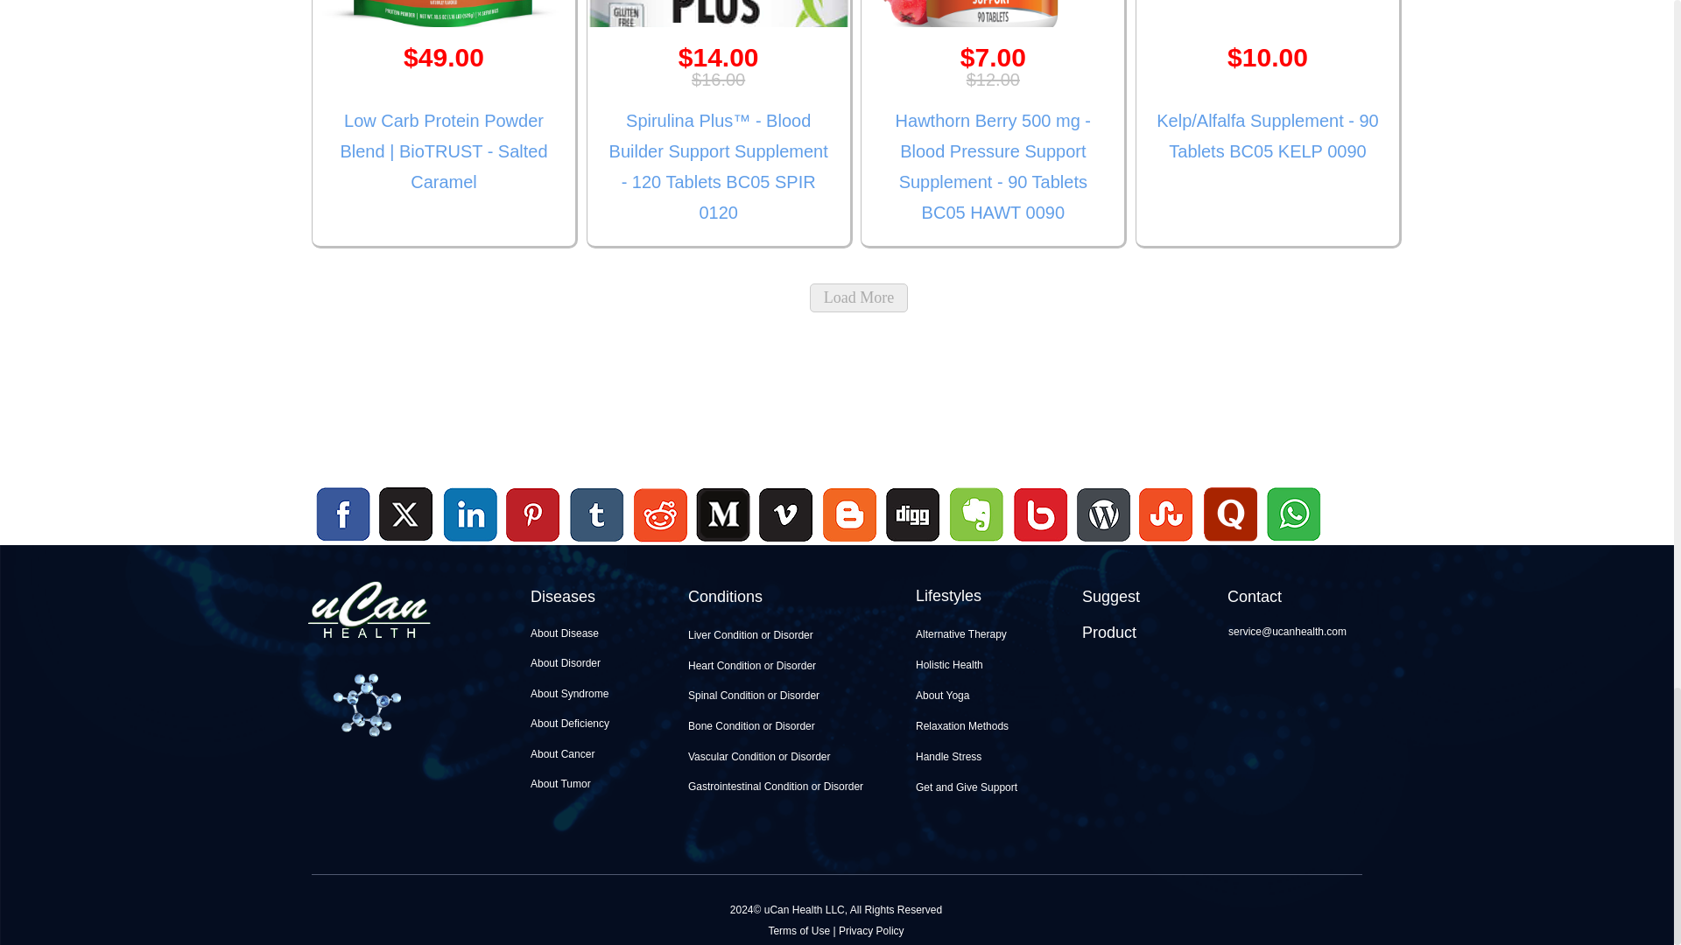  What do you see at coordinates (660, 543) in the screenshot?
I see `Reddit` at bounding box center [660, 543].